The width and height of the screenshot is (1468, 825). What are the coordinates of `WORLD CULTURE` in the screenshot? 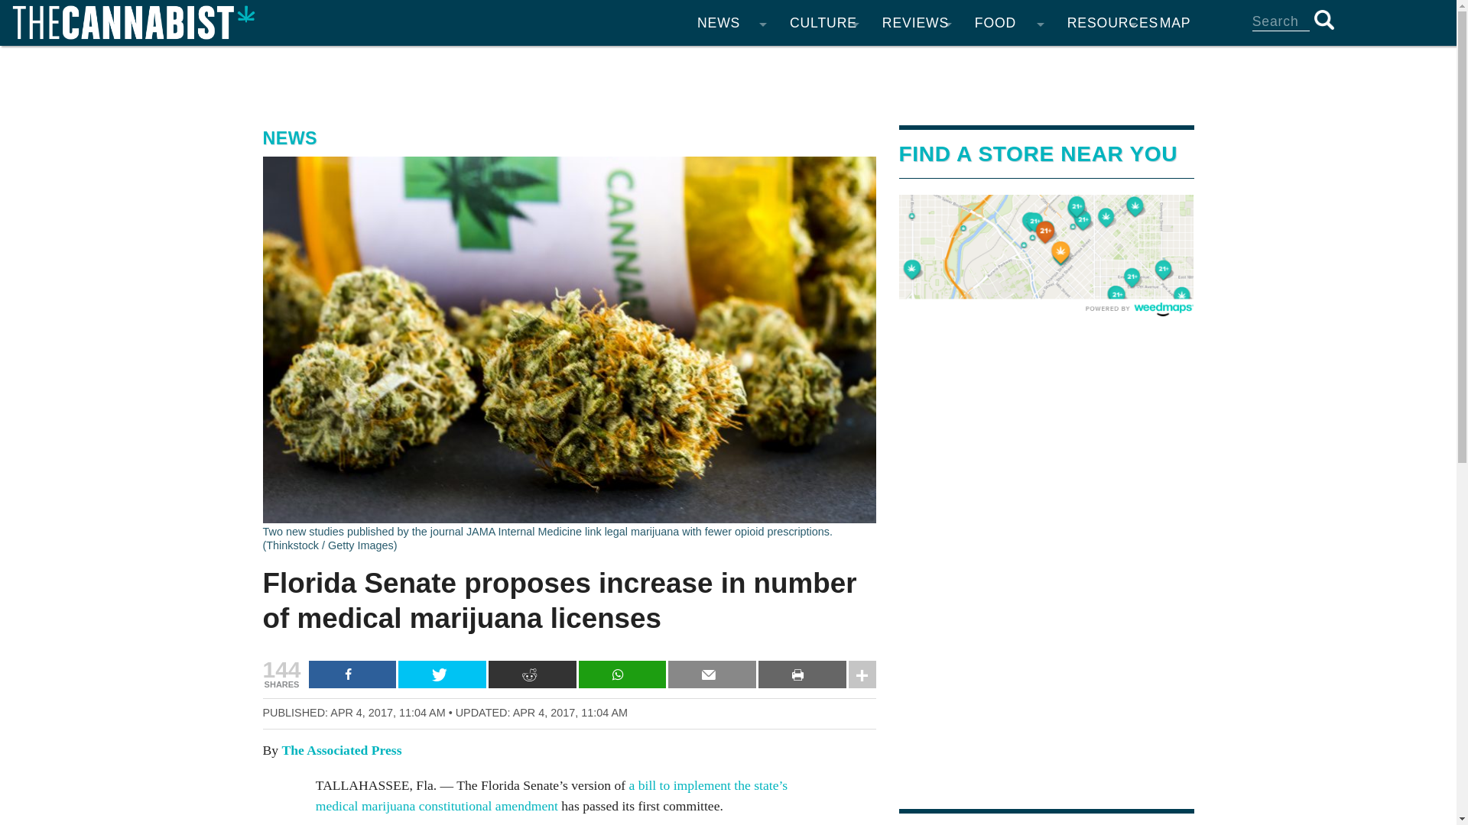 It's located at (824, 275).